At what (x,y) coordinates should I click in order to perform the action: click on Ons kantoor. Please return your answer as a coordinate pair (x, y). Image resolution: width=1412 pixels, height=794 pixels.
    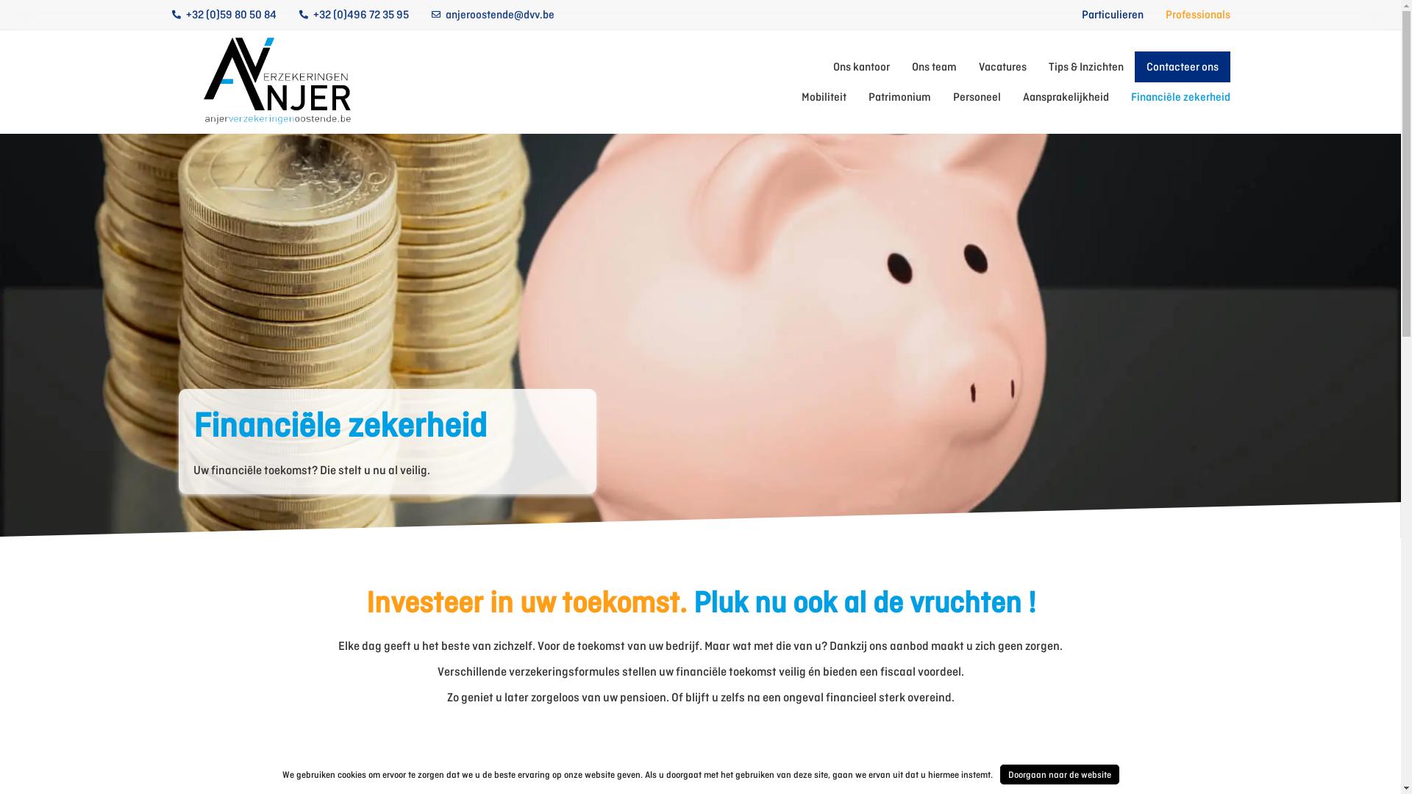
    Looking at the image, I should click on (860, 67).